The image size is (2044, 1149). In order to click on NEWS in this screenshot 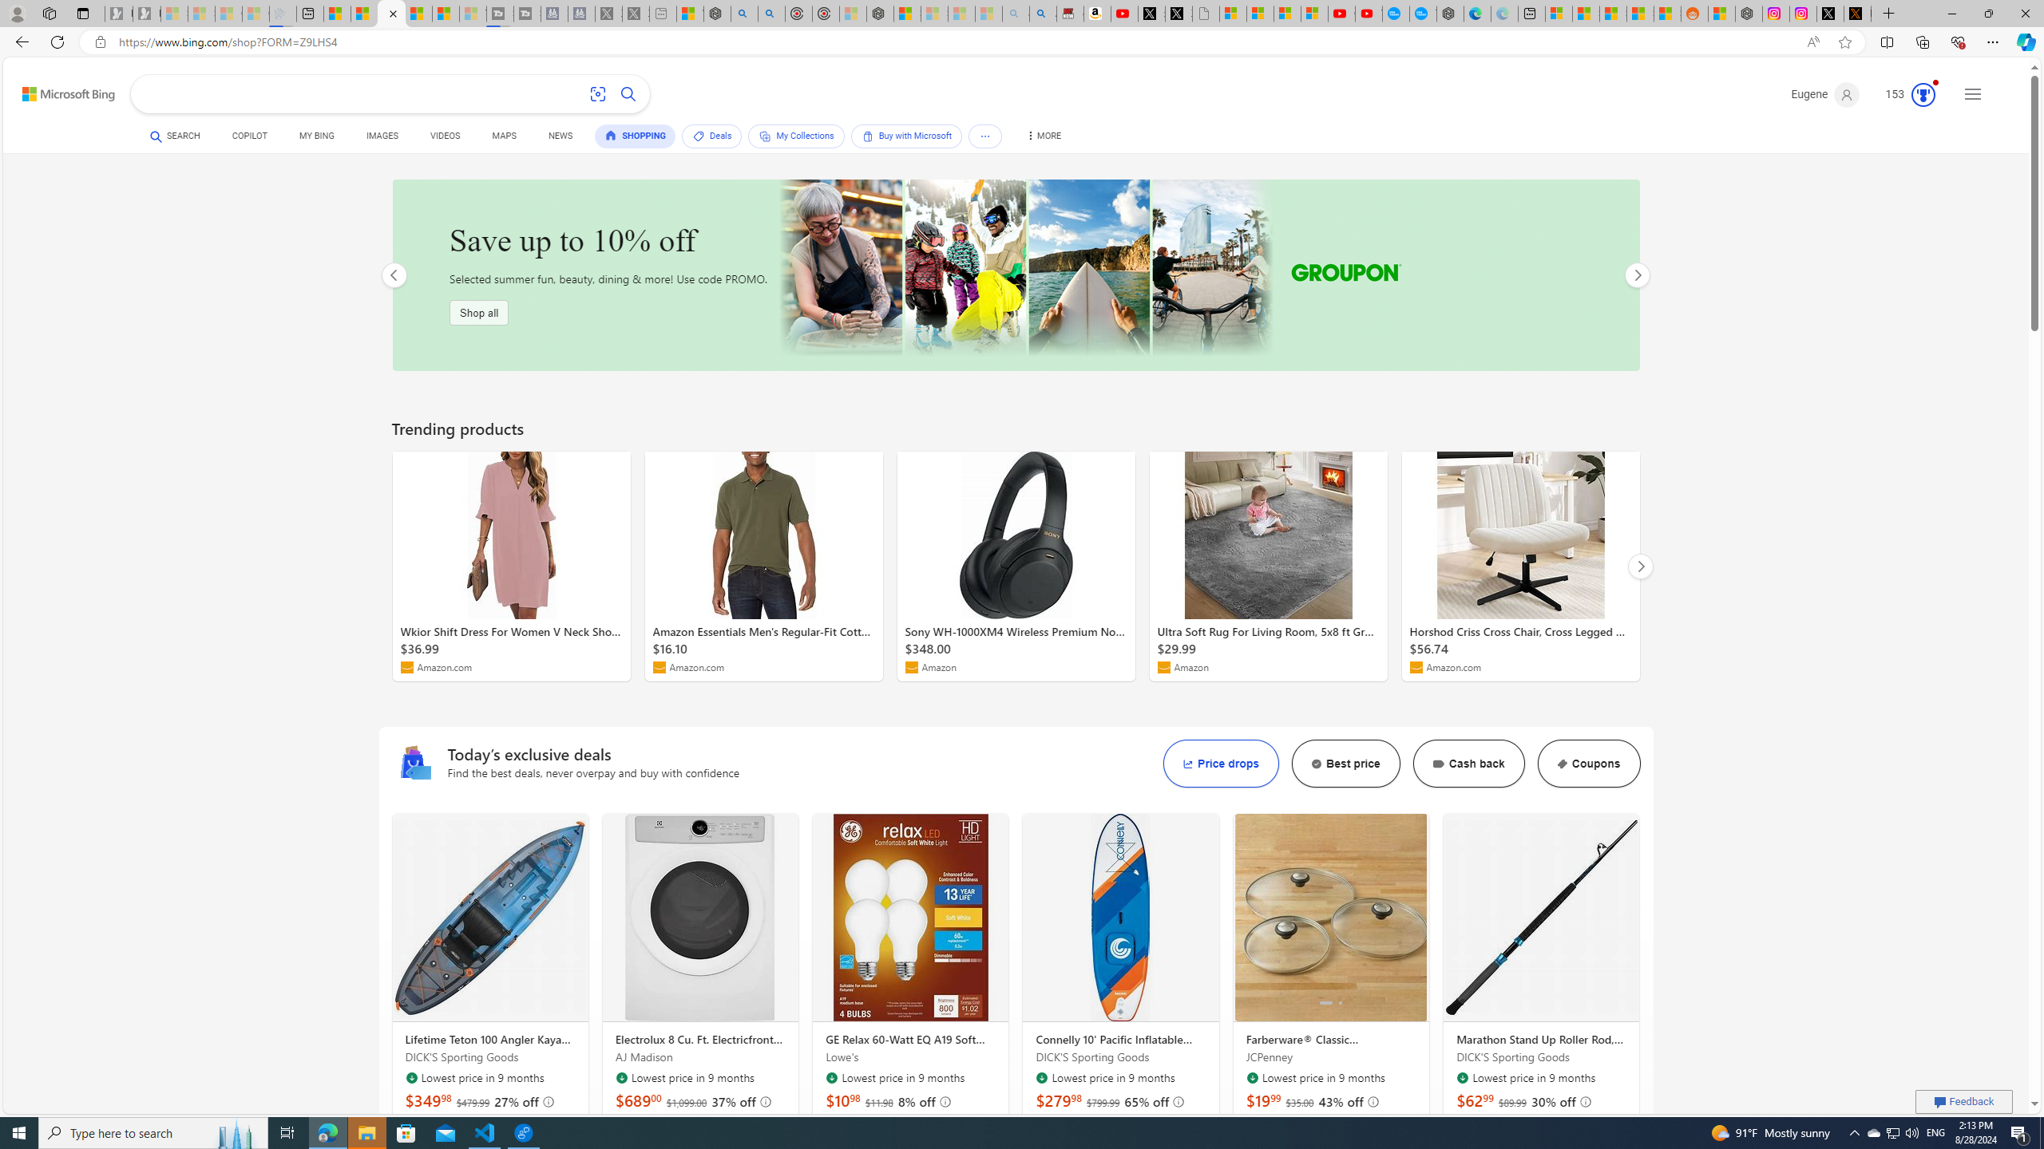, I will do `click(560, 136)`.